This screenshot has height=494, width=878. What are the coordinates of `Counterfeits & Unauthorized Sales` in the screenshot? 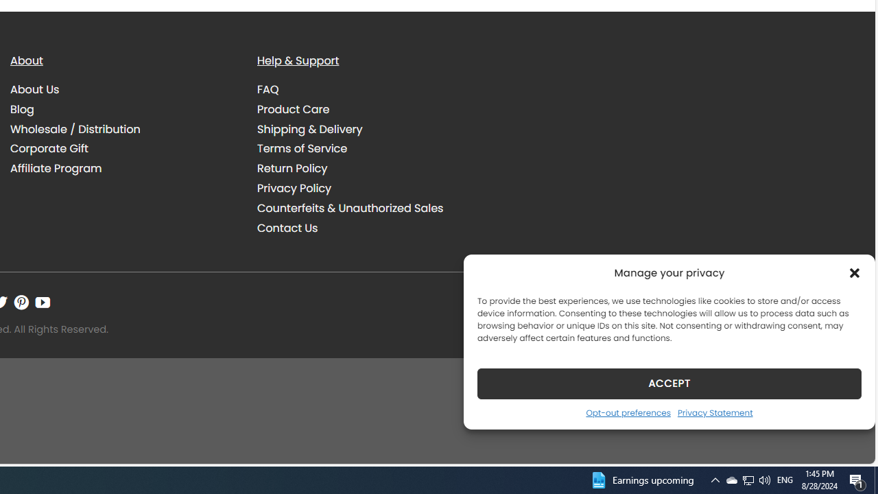 It's located at (350, 207).